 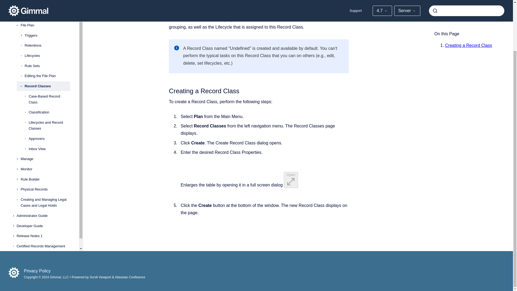 I want to click on Classification, so click(x=49, y=95).